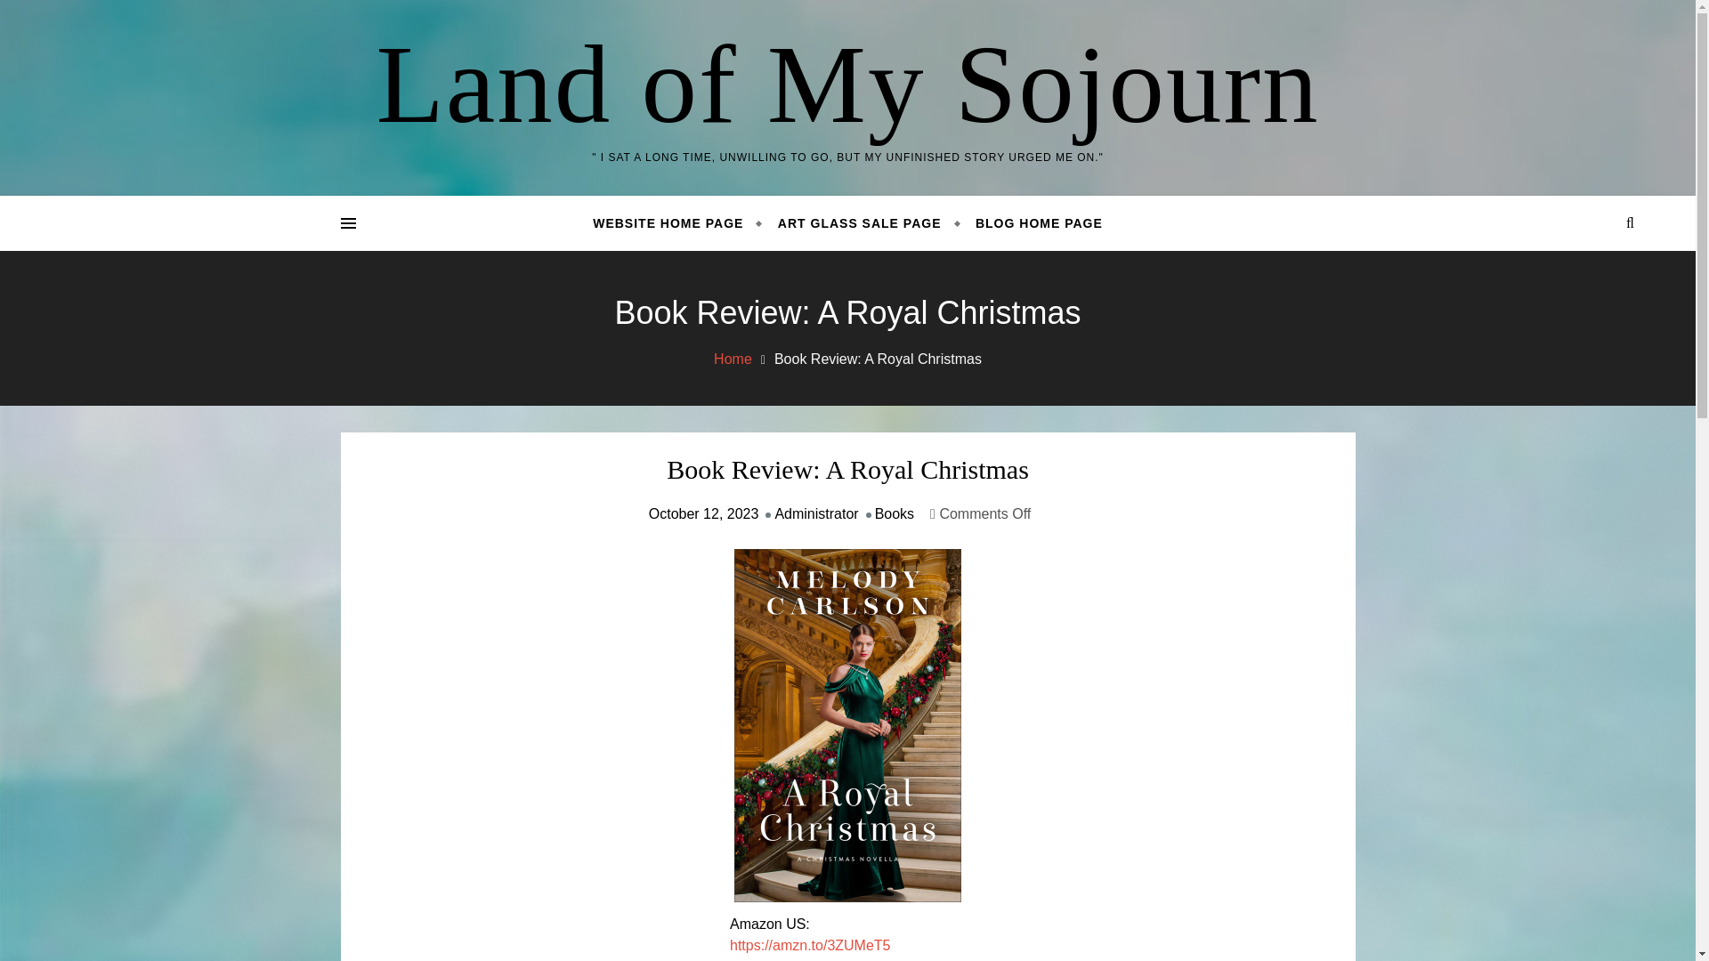 This screenshot has width=1709, height=961. I want to click on Administrator, so click(815, 514).